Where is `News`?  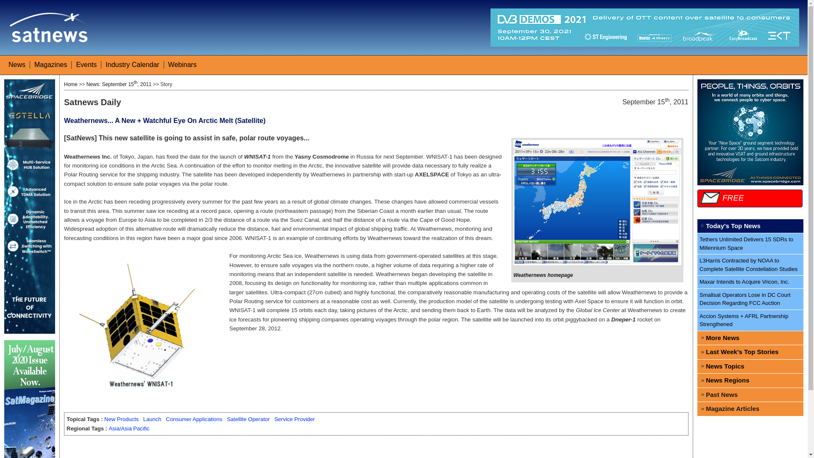 News is located at coordinates (17, 64).